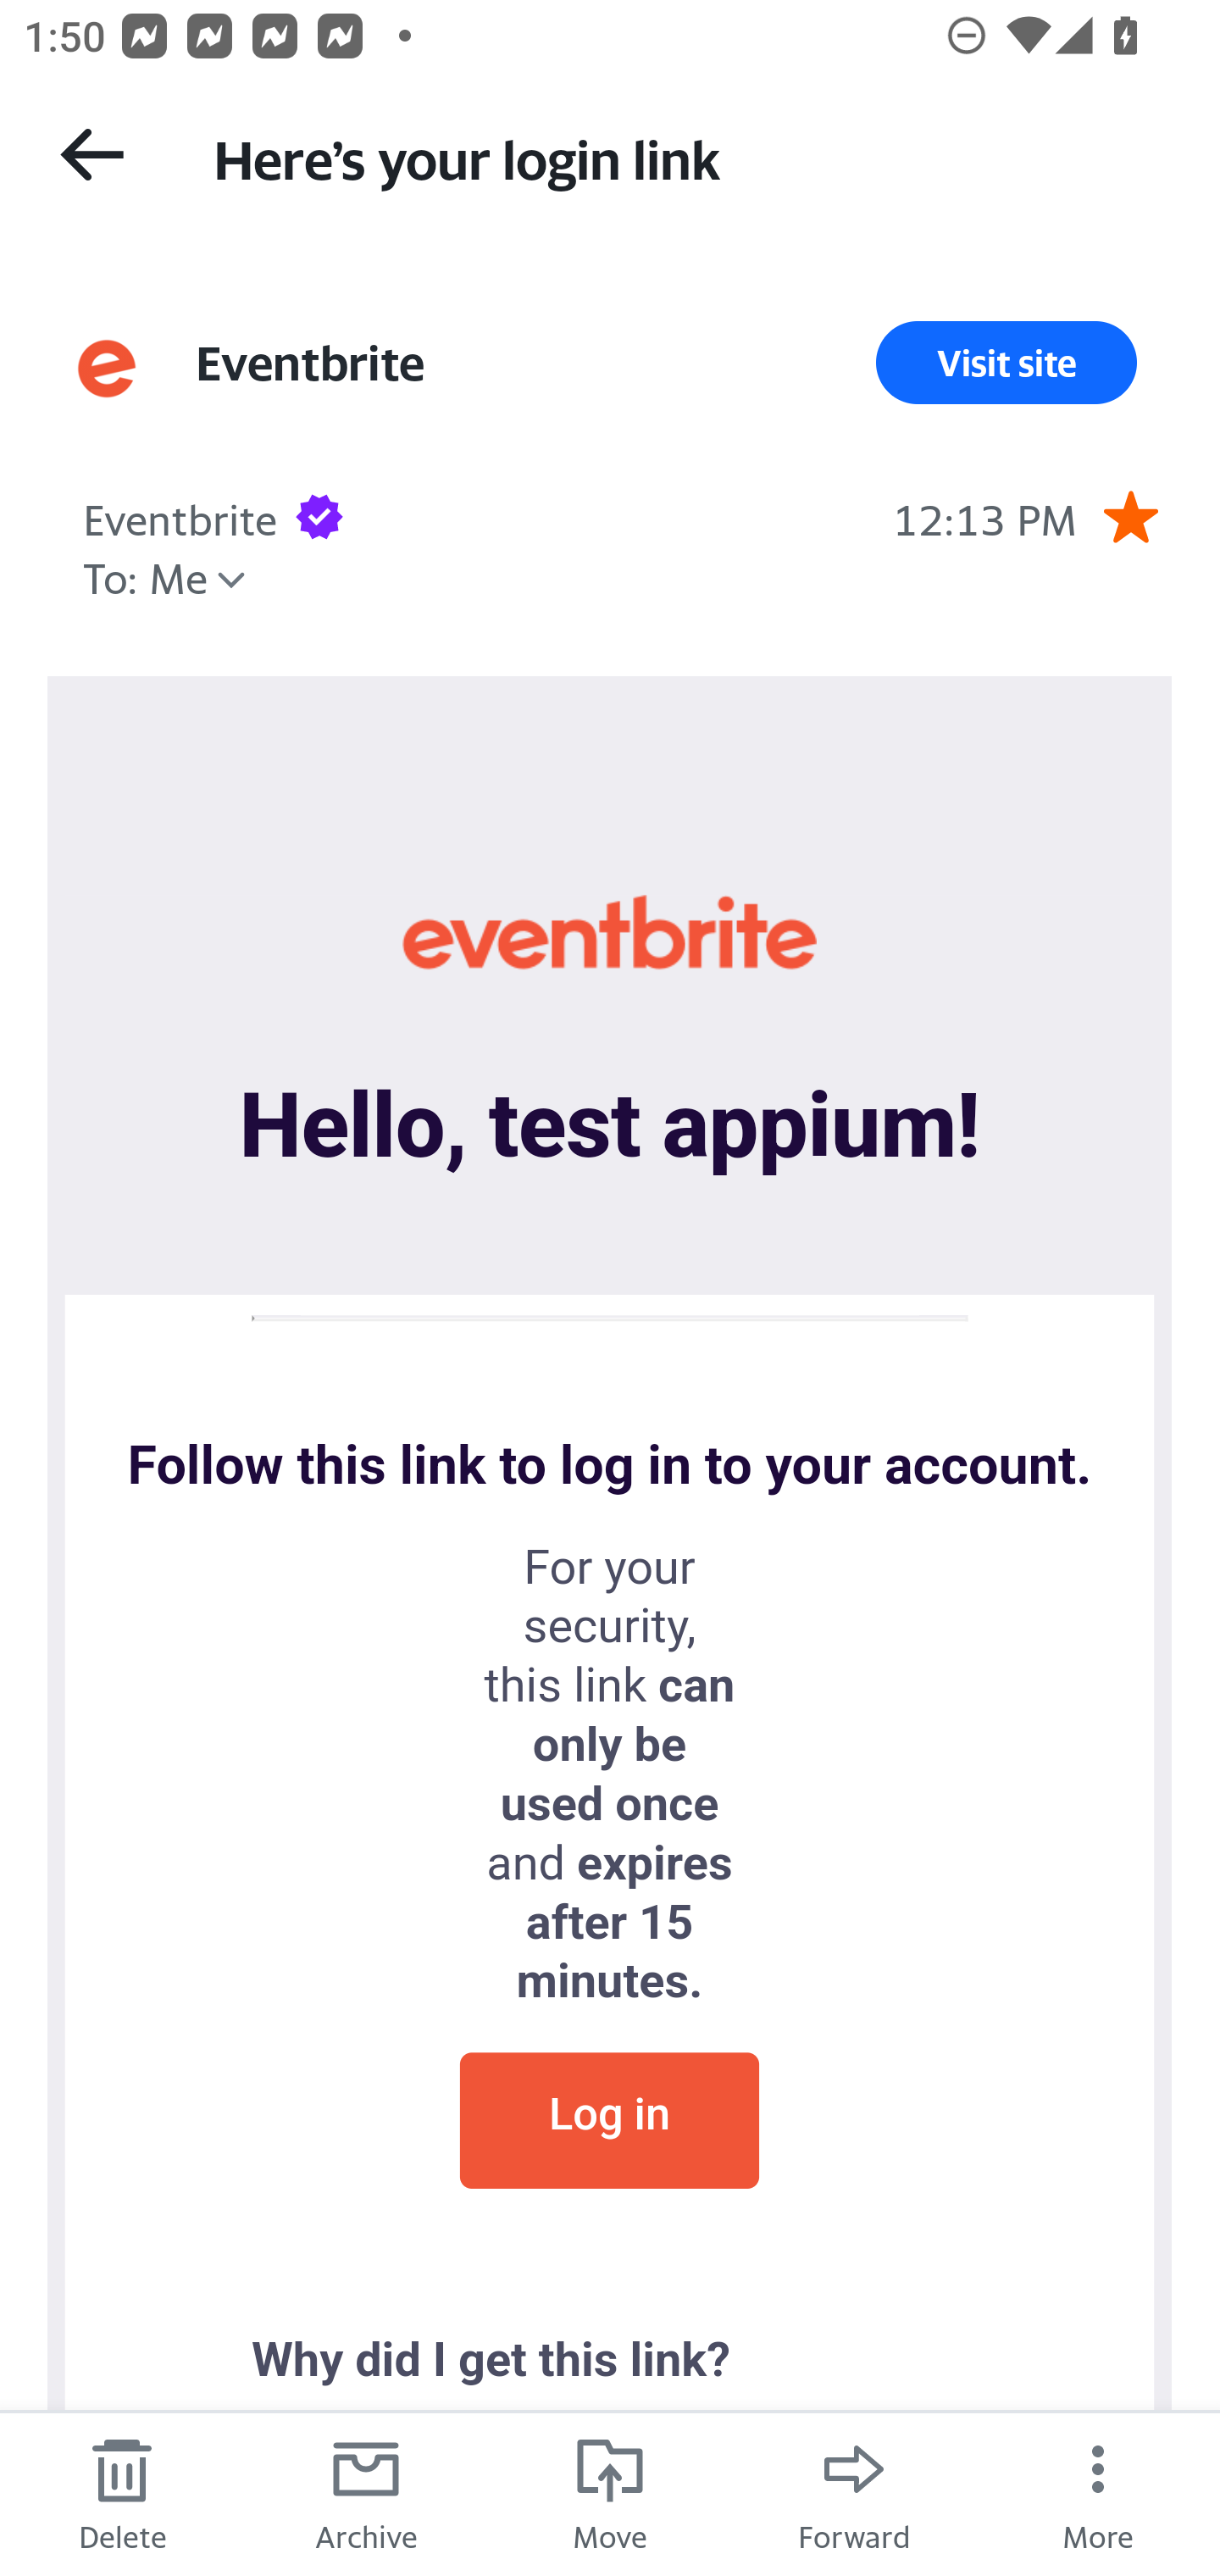  Describe the element at coordinates (1130, 516) in the screenshot. I see `Remove star.` at that location.